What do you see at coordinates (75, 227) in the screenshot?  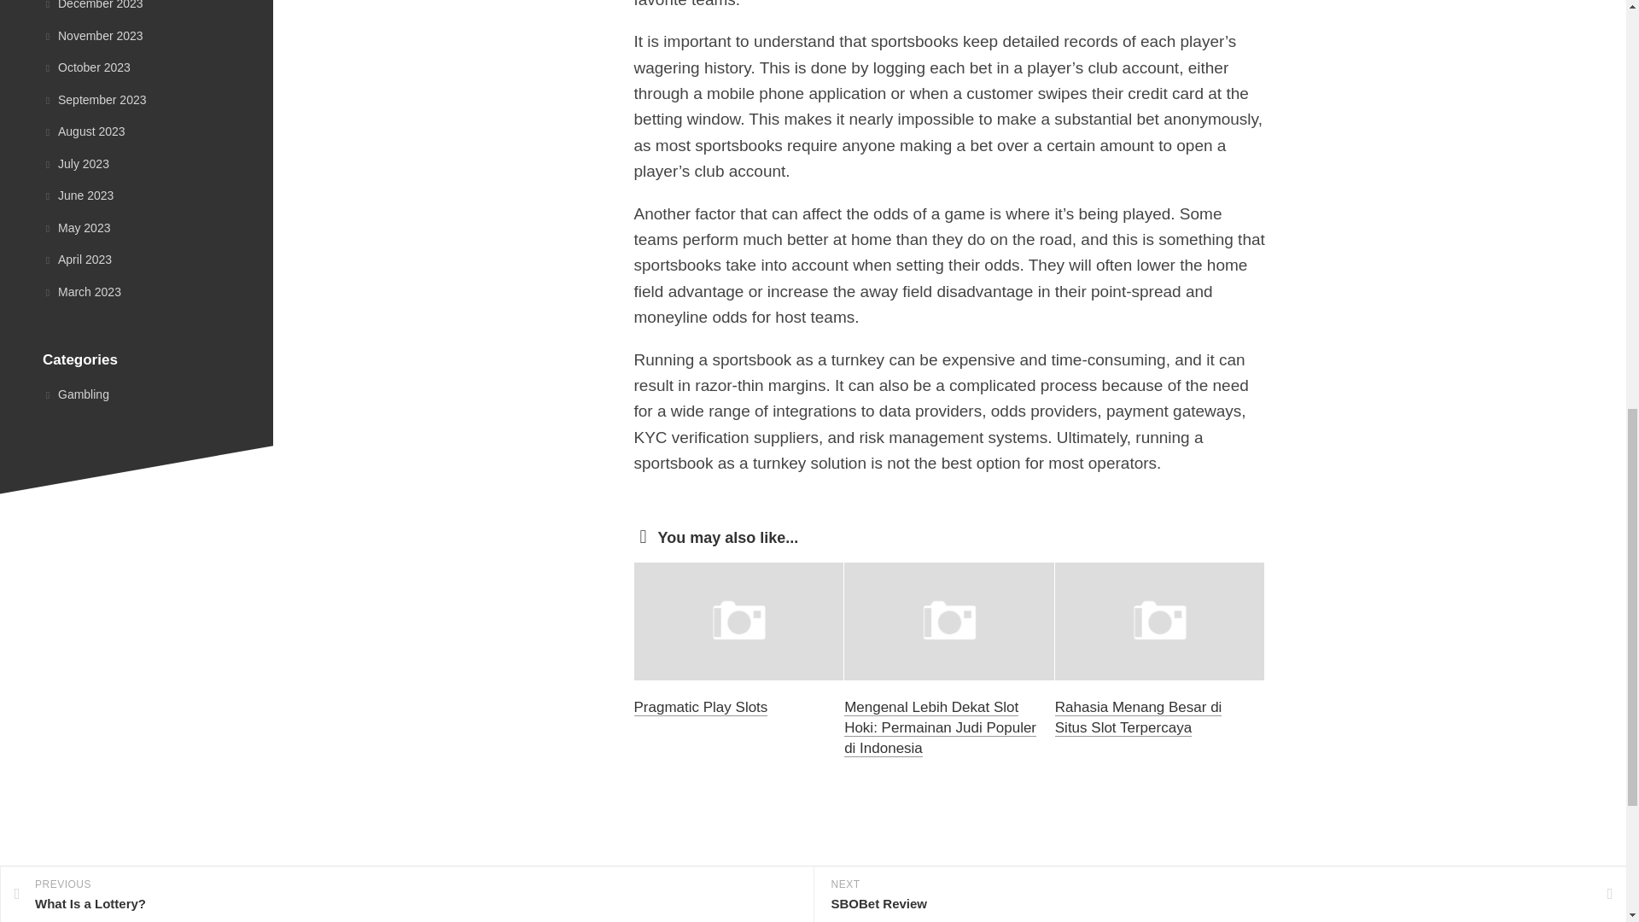 I see `May 2023` at bounding box center [75, 227].